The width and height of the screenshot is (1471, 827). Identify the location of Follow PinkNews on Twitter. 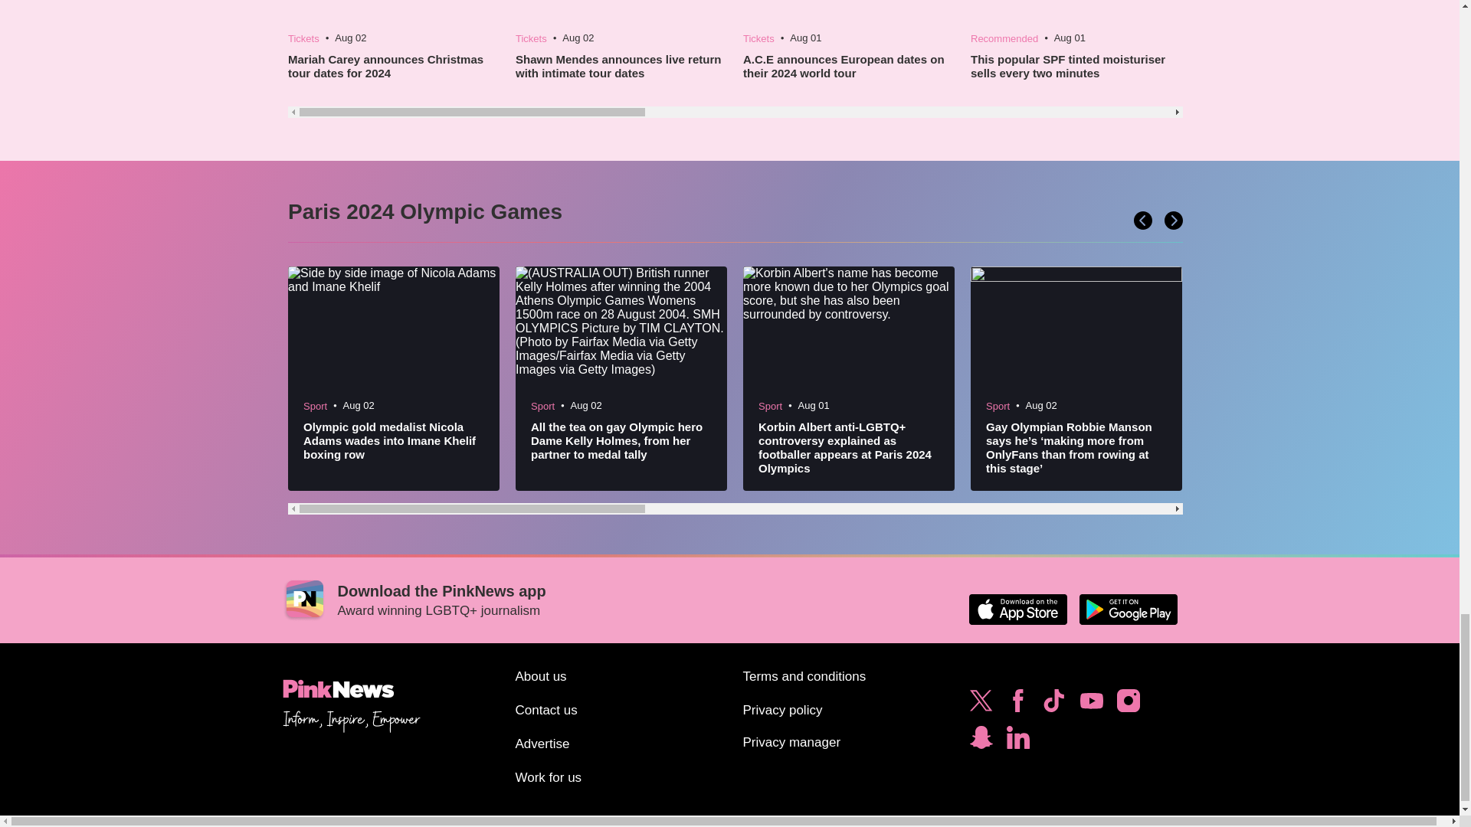
(981, 704).